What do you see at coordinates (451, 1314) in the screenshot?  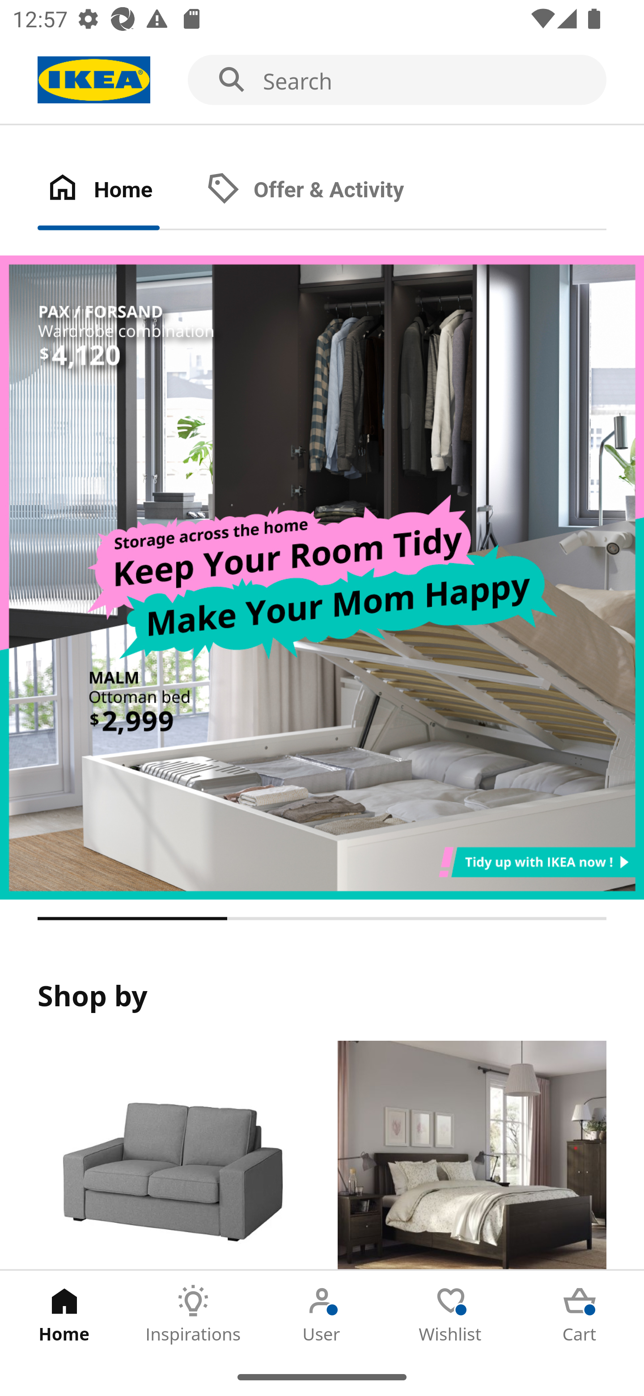 I see `Wishlist
Tab 4 of 5` at bounding box center [451, 1314].